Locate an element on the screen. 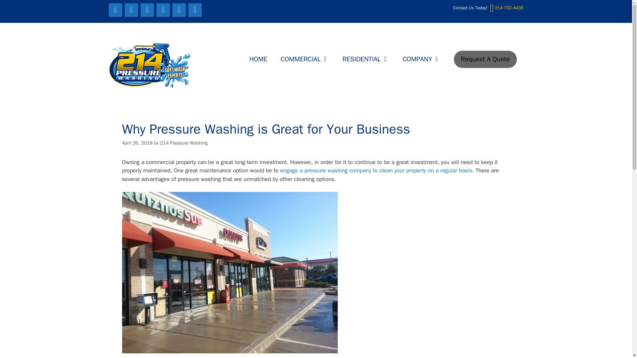 The height and width of the screenshot is (358, 637). April 26, 2018 is located at coordinates (137, 143).